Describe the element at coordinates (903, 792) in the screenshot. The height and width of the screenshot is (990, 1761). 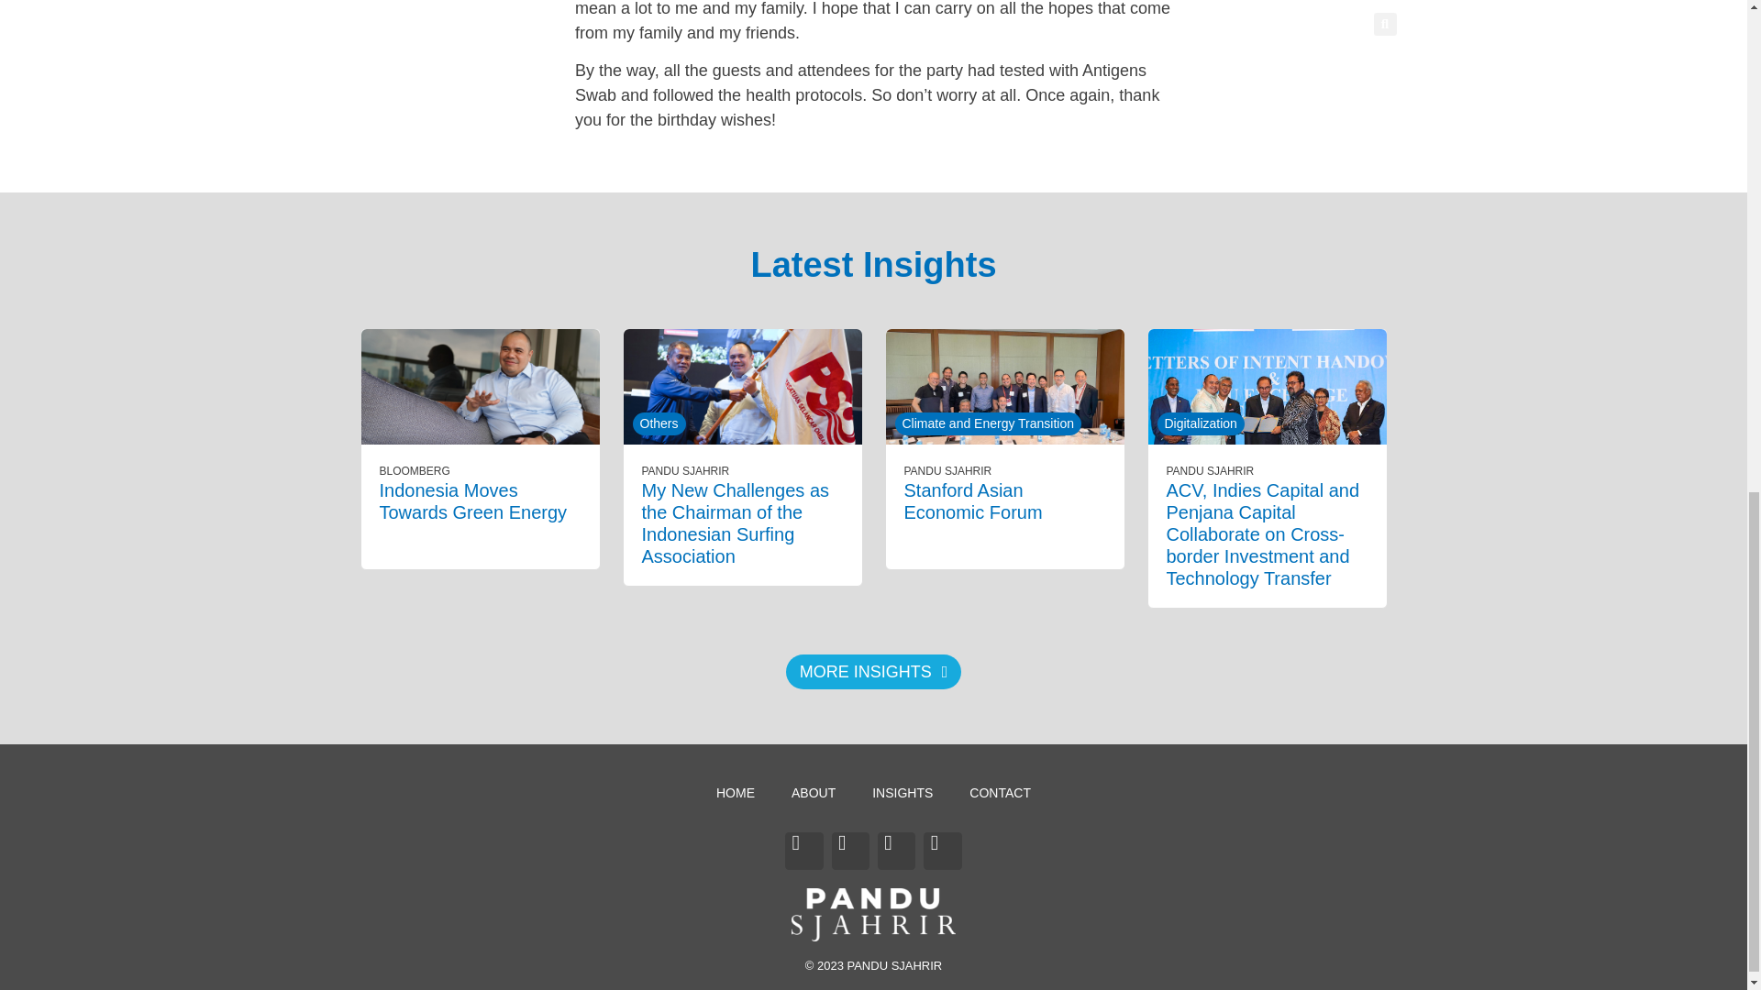
I see `INSIGHTS` at that location.